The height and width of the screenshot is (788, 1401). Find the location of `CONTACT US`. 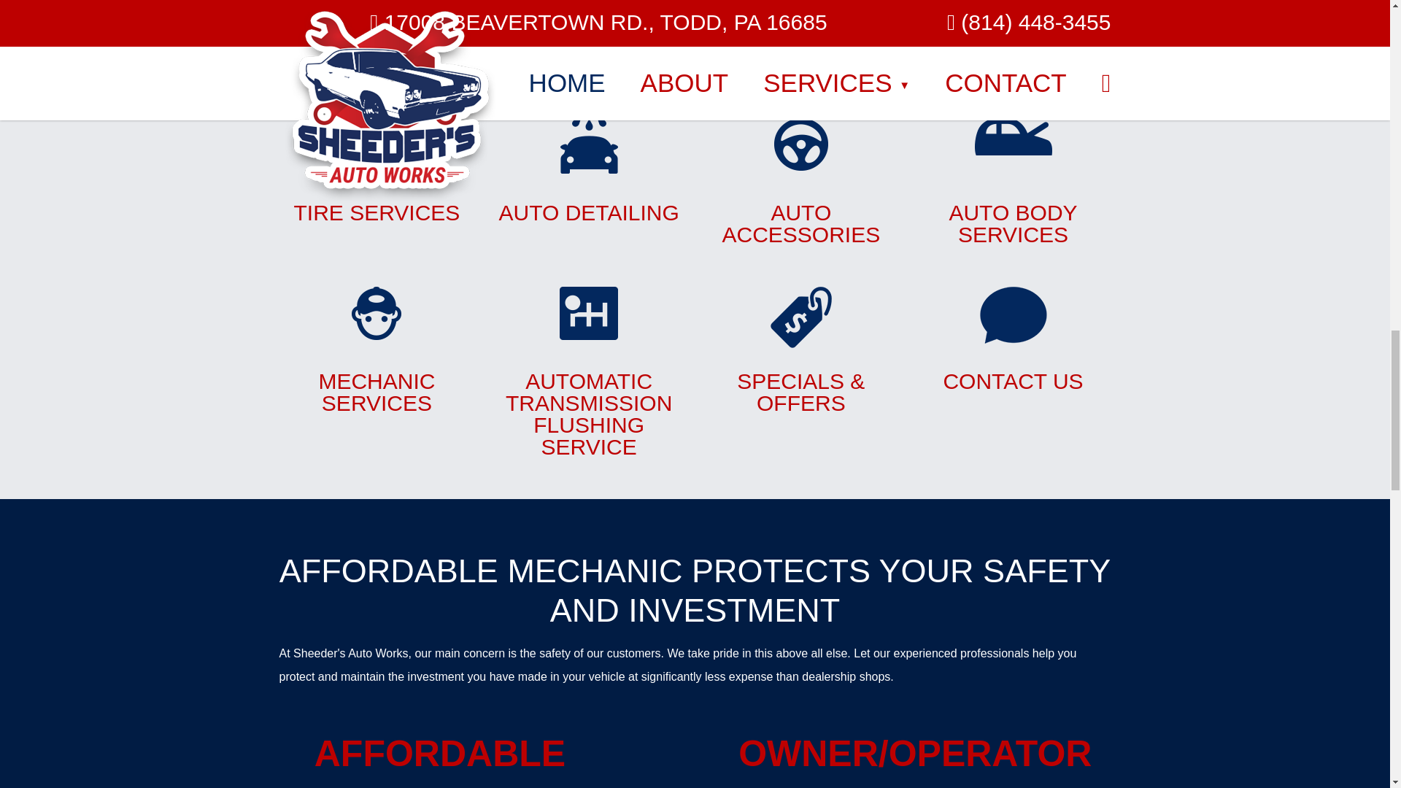

CONTACT US is located at coordinates (800, 182).